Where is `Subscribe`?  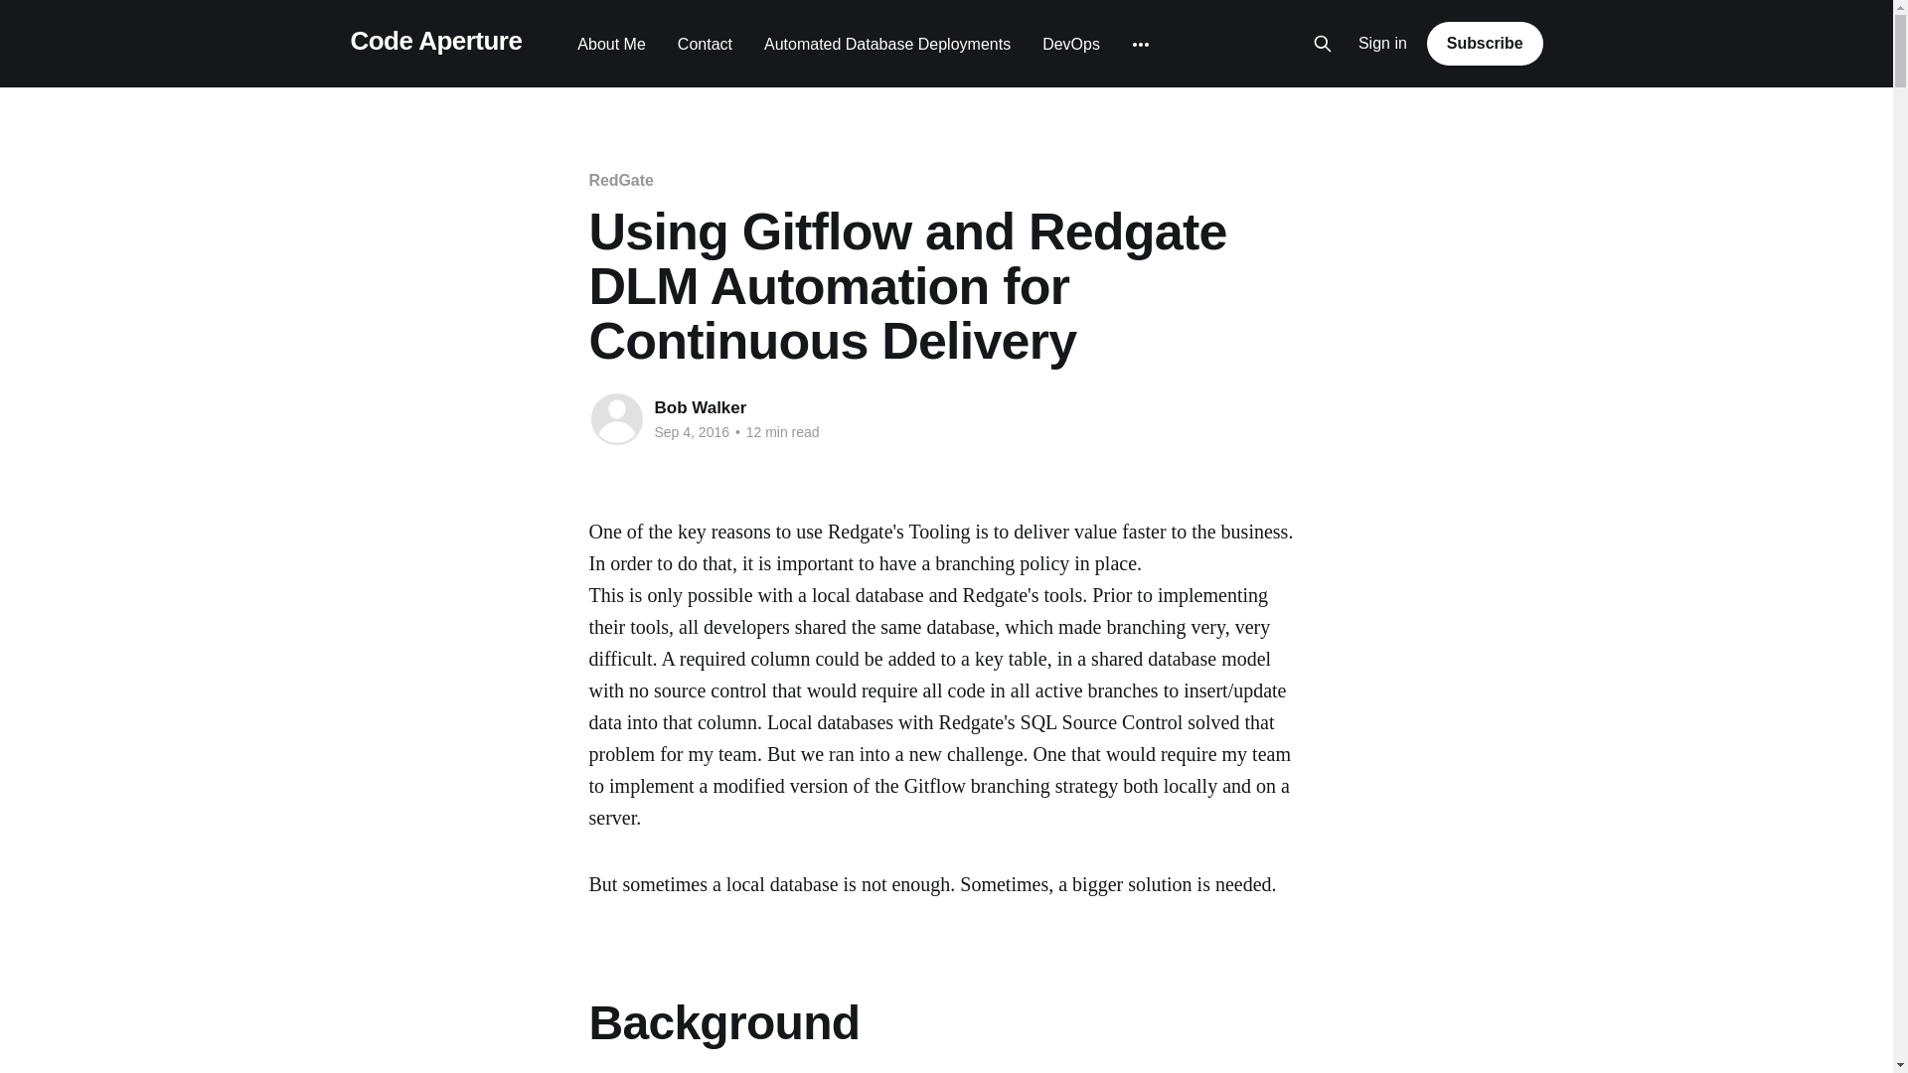
Subscribe is located at coordinates (1485, 43).